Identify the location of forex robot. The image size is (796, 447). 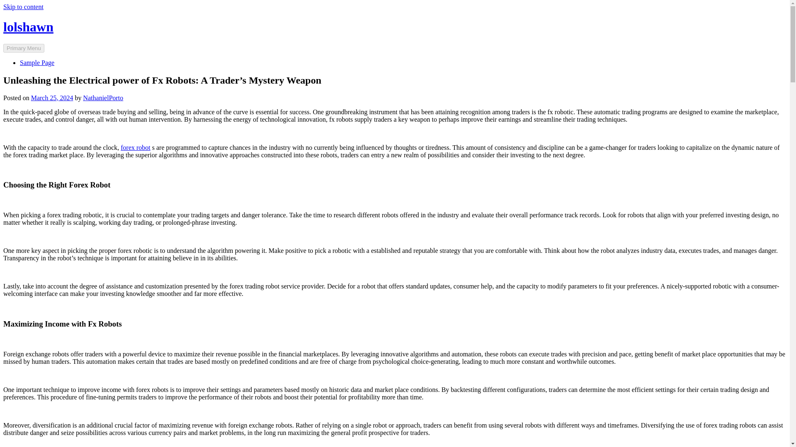
(135, 147).